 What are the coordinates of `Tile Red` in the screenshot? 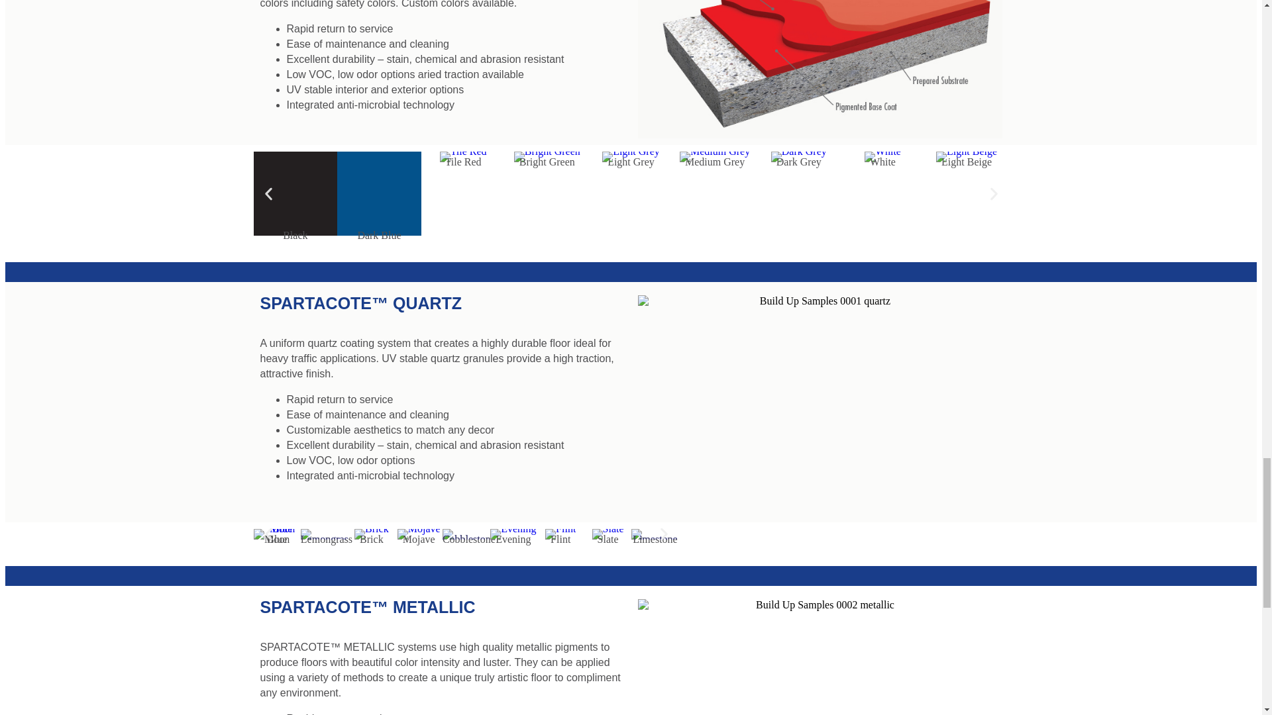 It's located at (462, 156).